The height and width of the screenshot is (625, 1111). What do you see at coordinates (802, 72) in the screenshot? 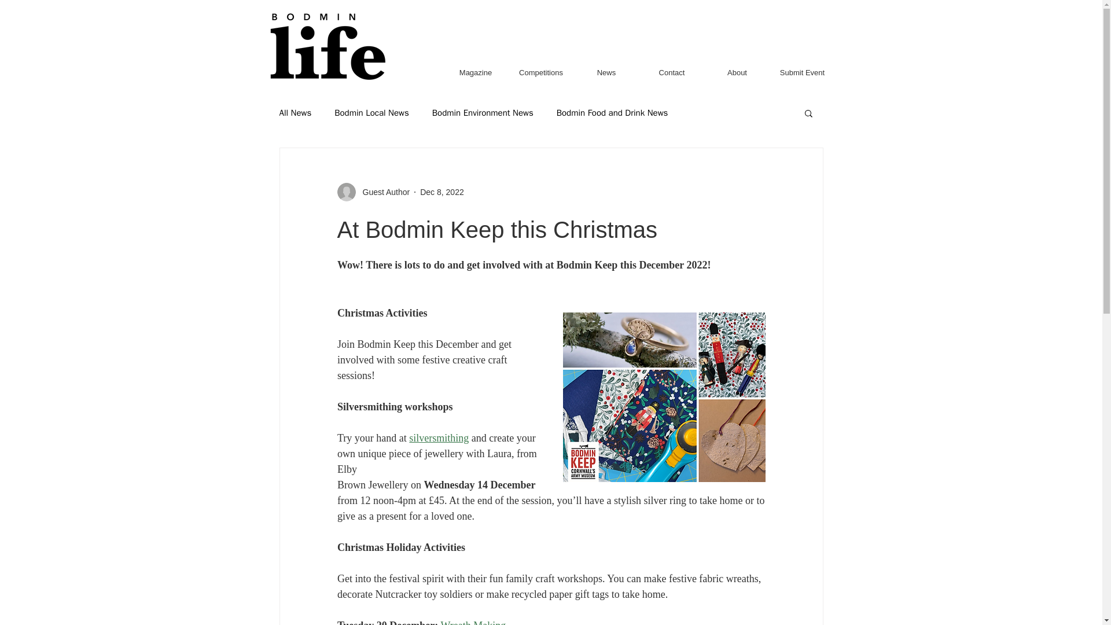
I see `Submit Event` at bounding box center [802, 72].